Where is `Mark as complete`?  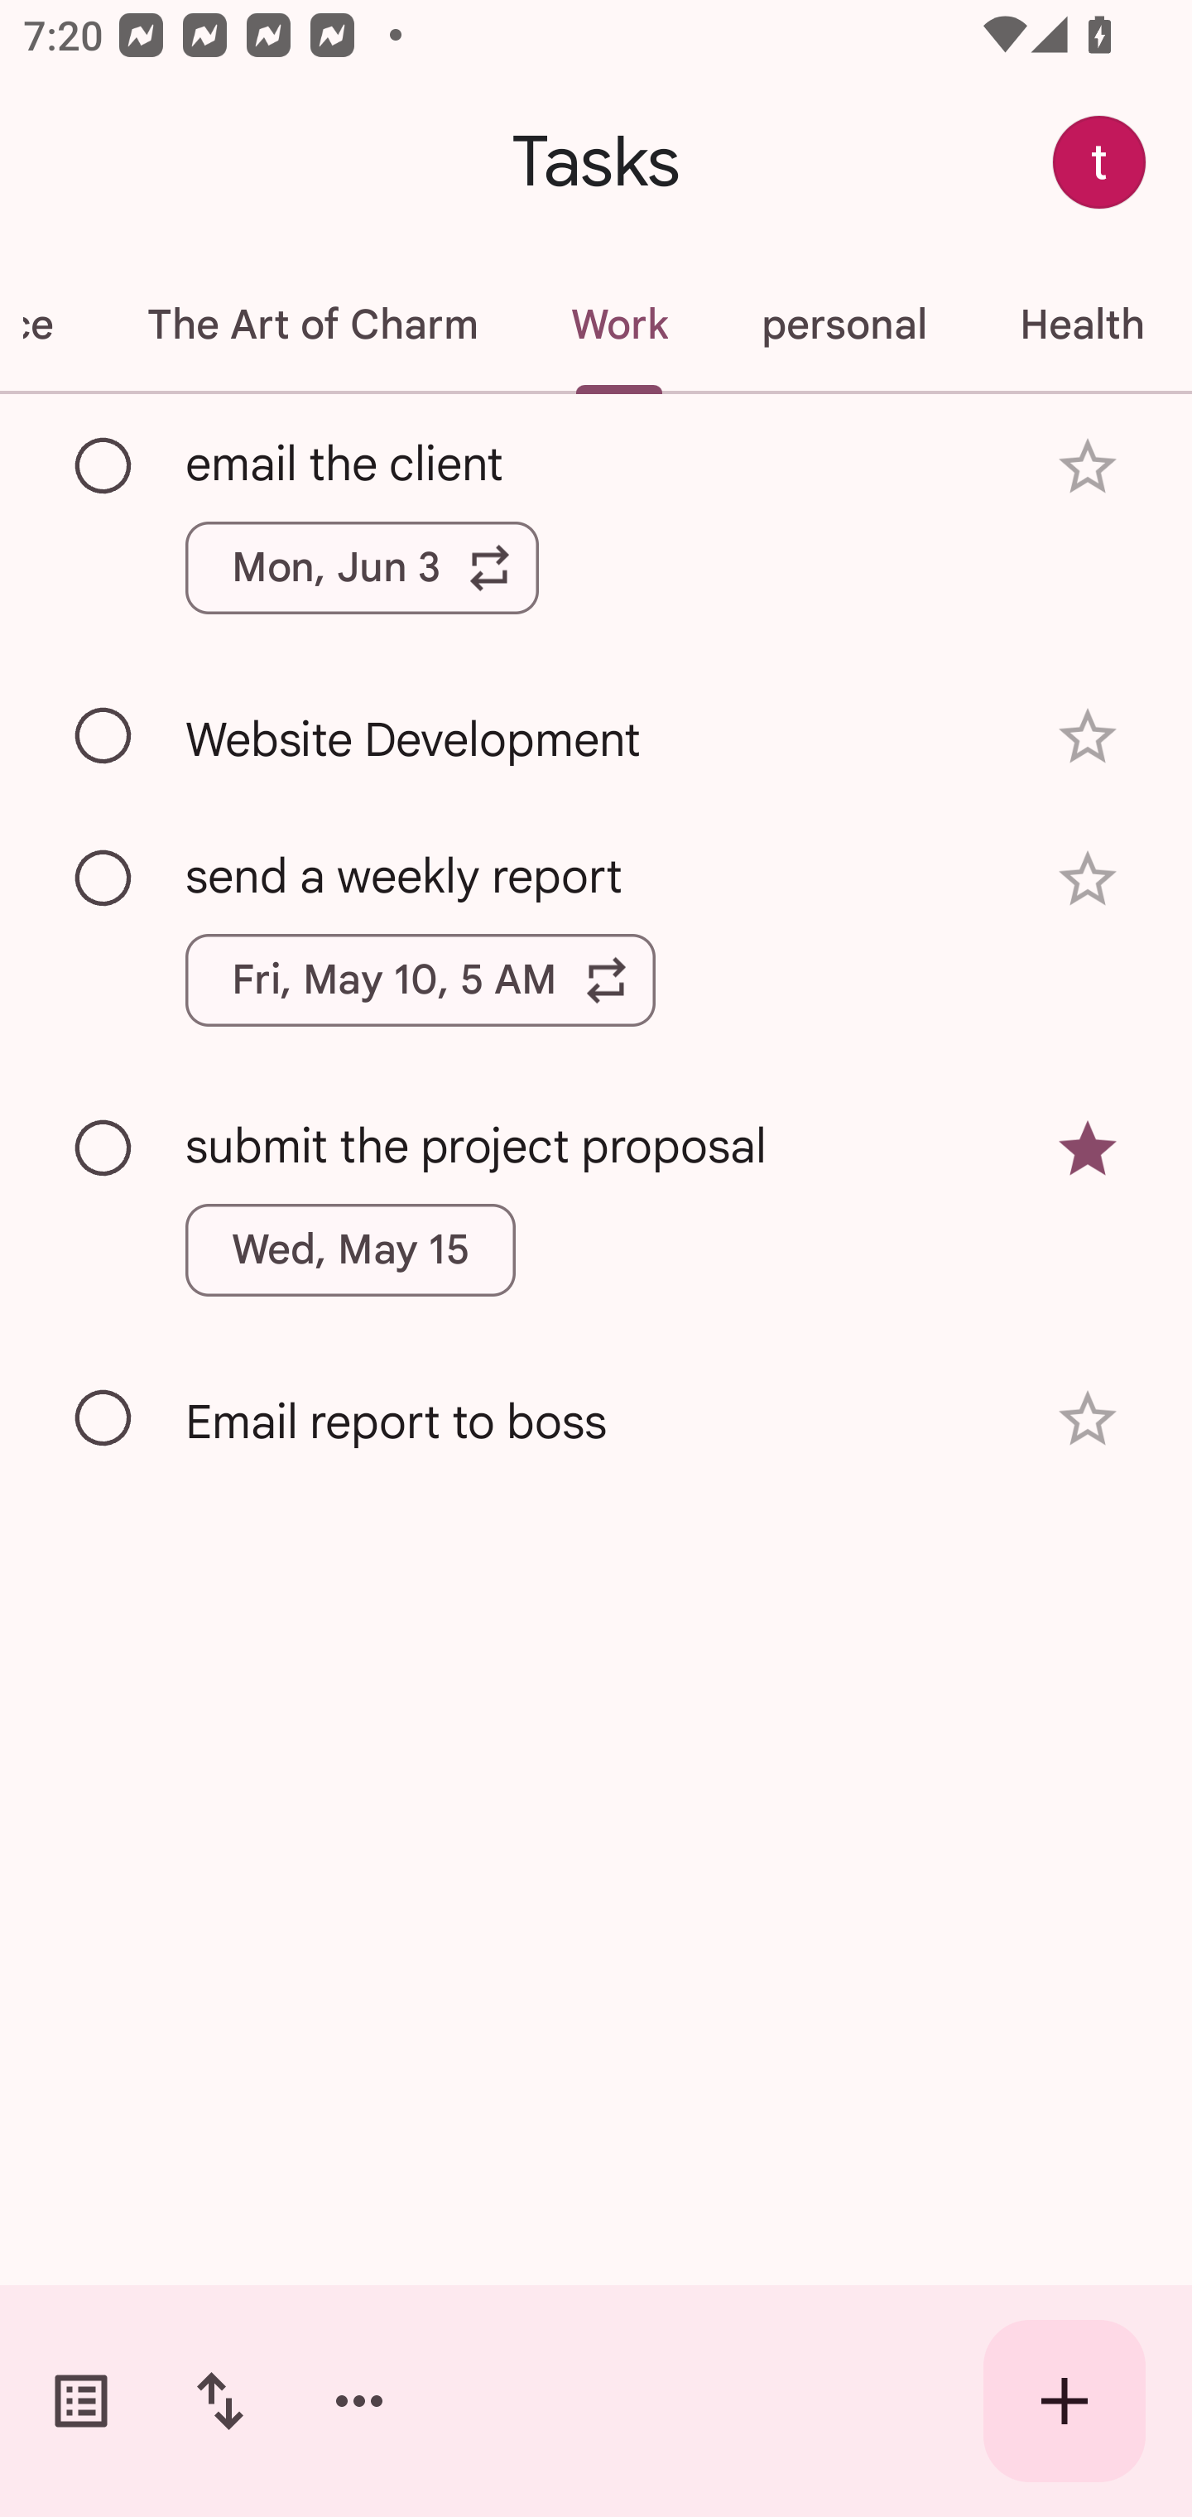 Mark as complete is located at coordinates (104, 1148).